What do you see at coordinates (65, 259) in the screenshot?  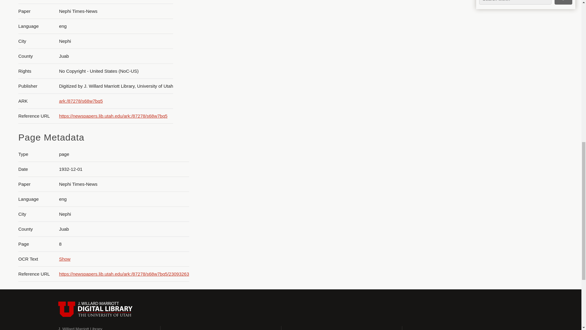 I see `Show` at bounding box center [65, 259].